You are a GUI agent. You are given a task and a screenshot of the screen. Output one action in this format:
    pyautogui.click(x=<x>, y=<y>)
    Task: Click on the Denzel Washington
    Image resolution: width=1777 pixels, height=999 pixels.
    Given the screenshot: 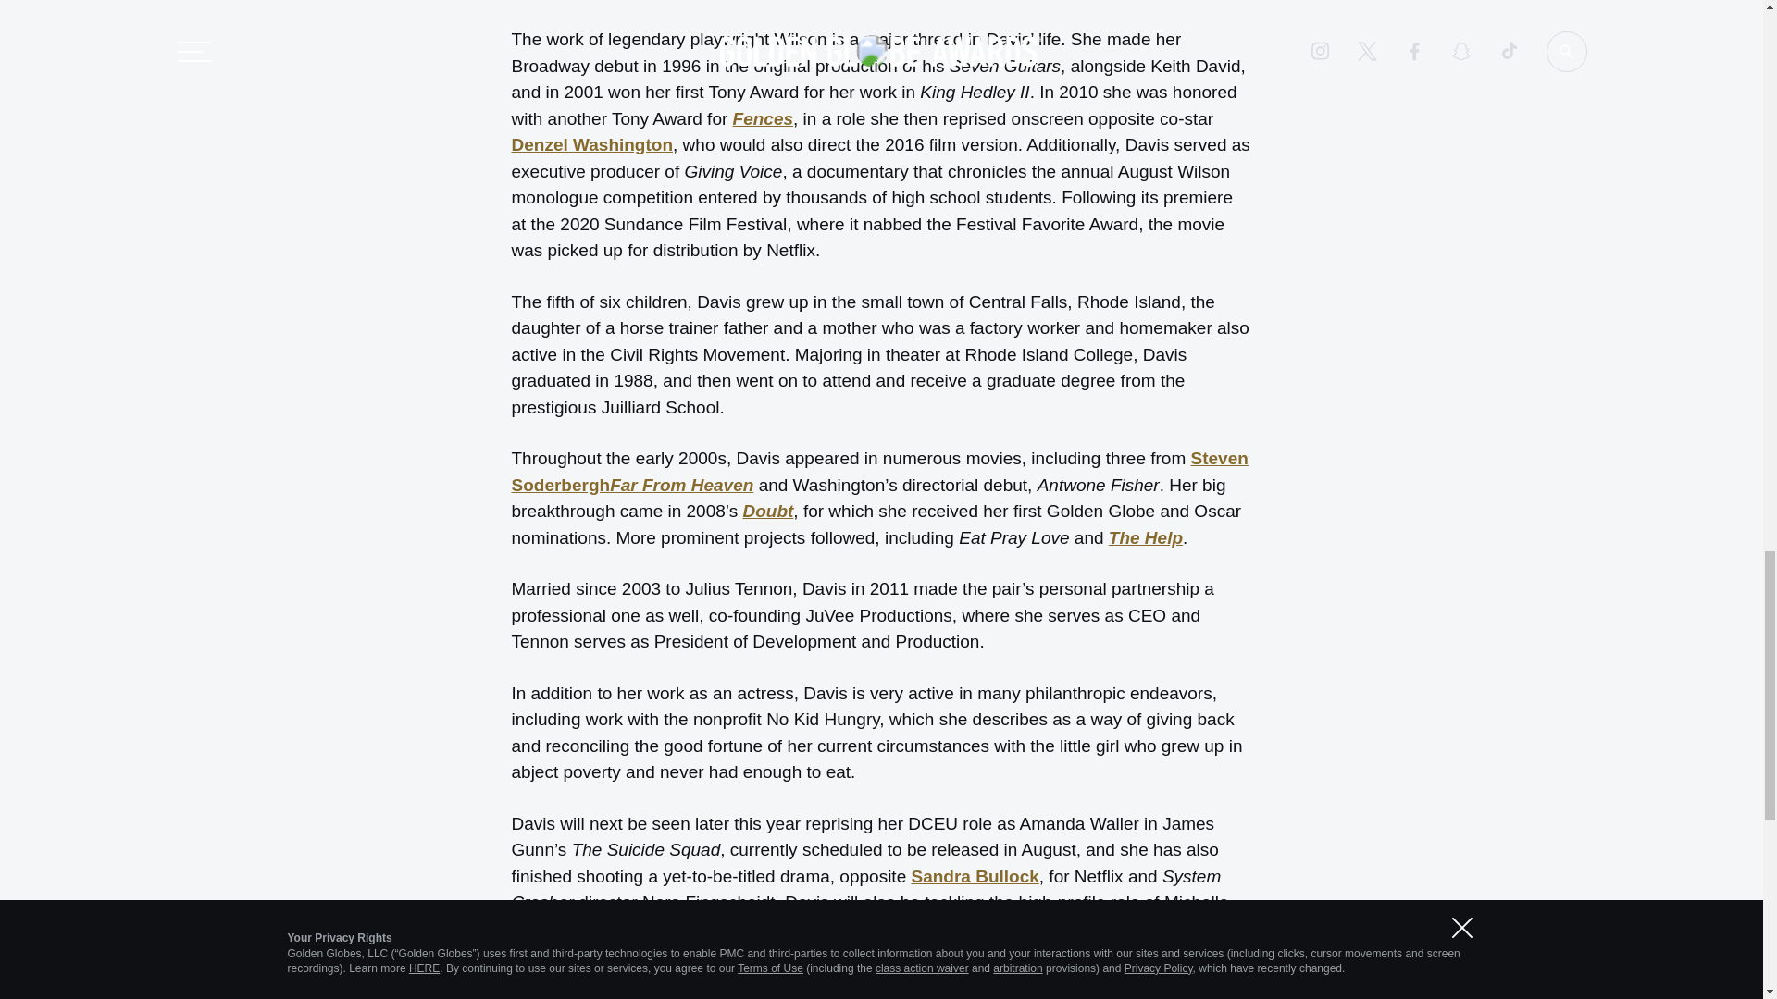 What is the action you would take?
    pyautogui.click(x=592, y=144)
    